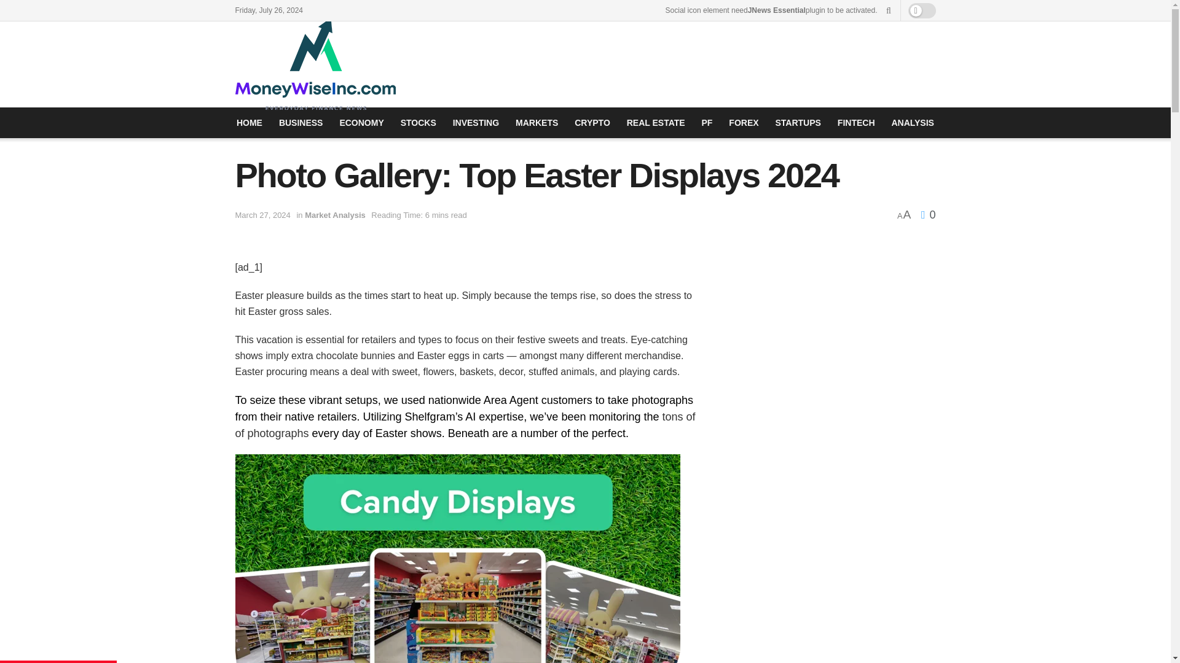  Describe the element at coordinates (262, 215) in the screenshot. I see `March 27, 2024` at that location.